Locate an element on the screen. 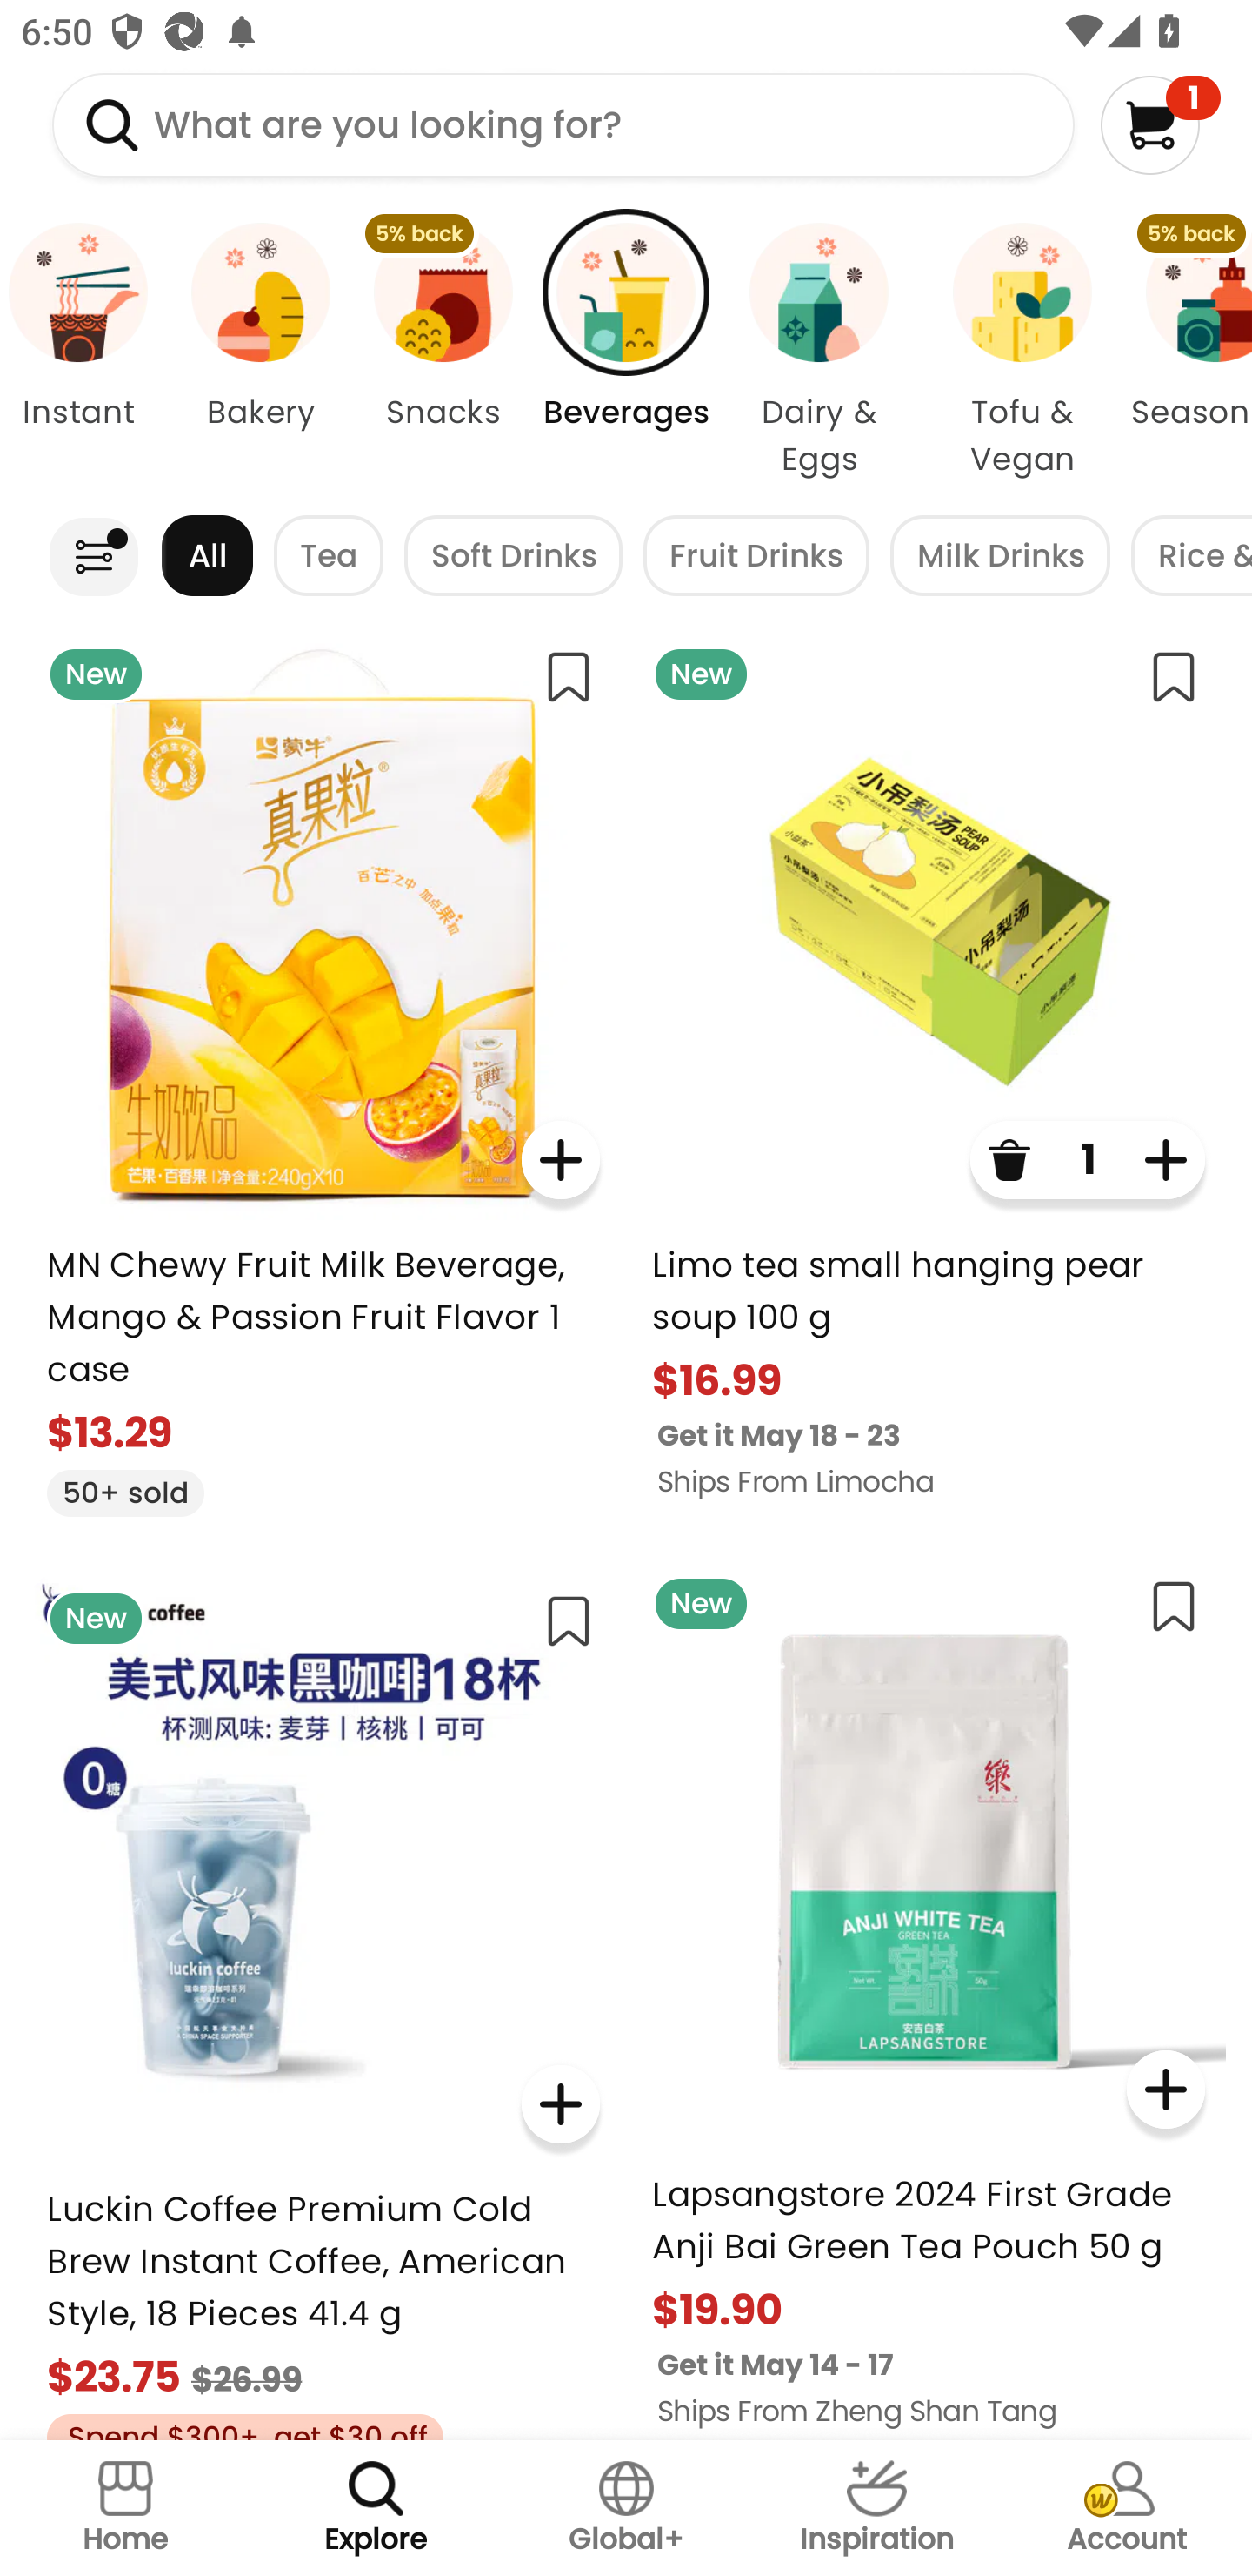  Beverages is located at coordinates (626, 352).